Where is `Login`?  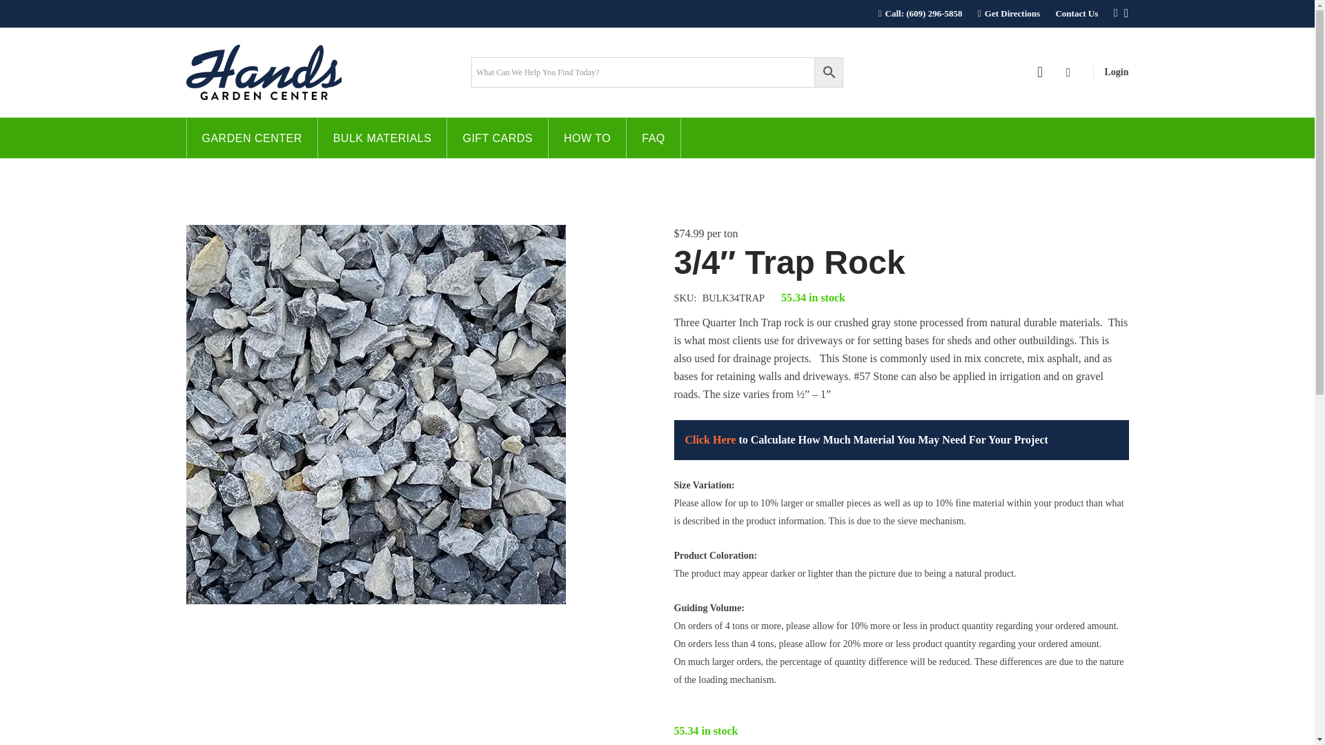
Login is located at coordinates (1116, 72).